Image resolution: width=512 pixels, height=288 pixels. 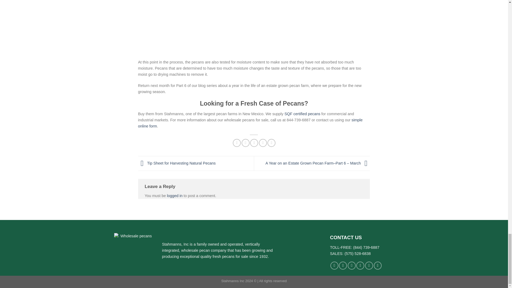 I want to click on simple online form, so click(x=250, y=123).